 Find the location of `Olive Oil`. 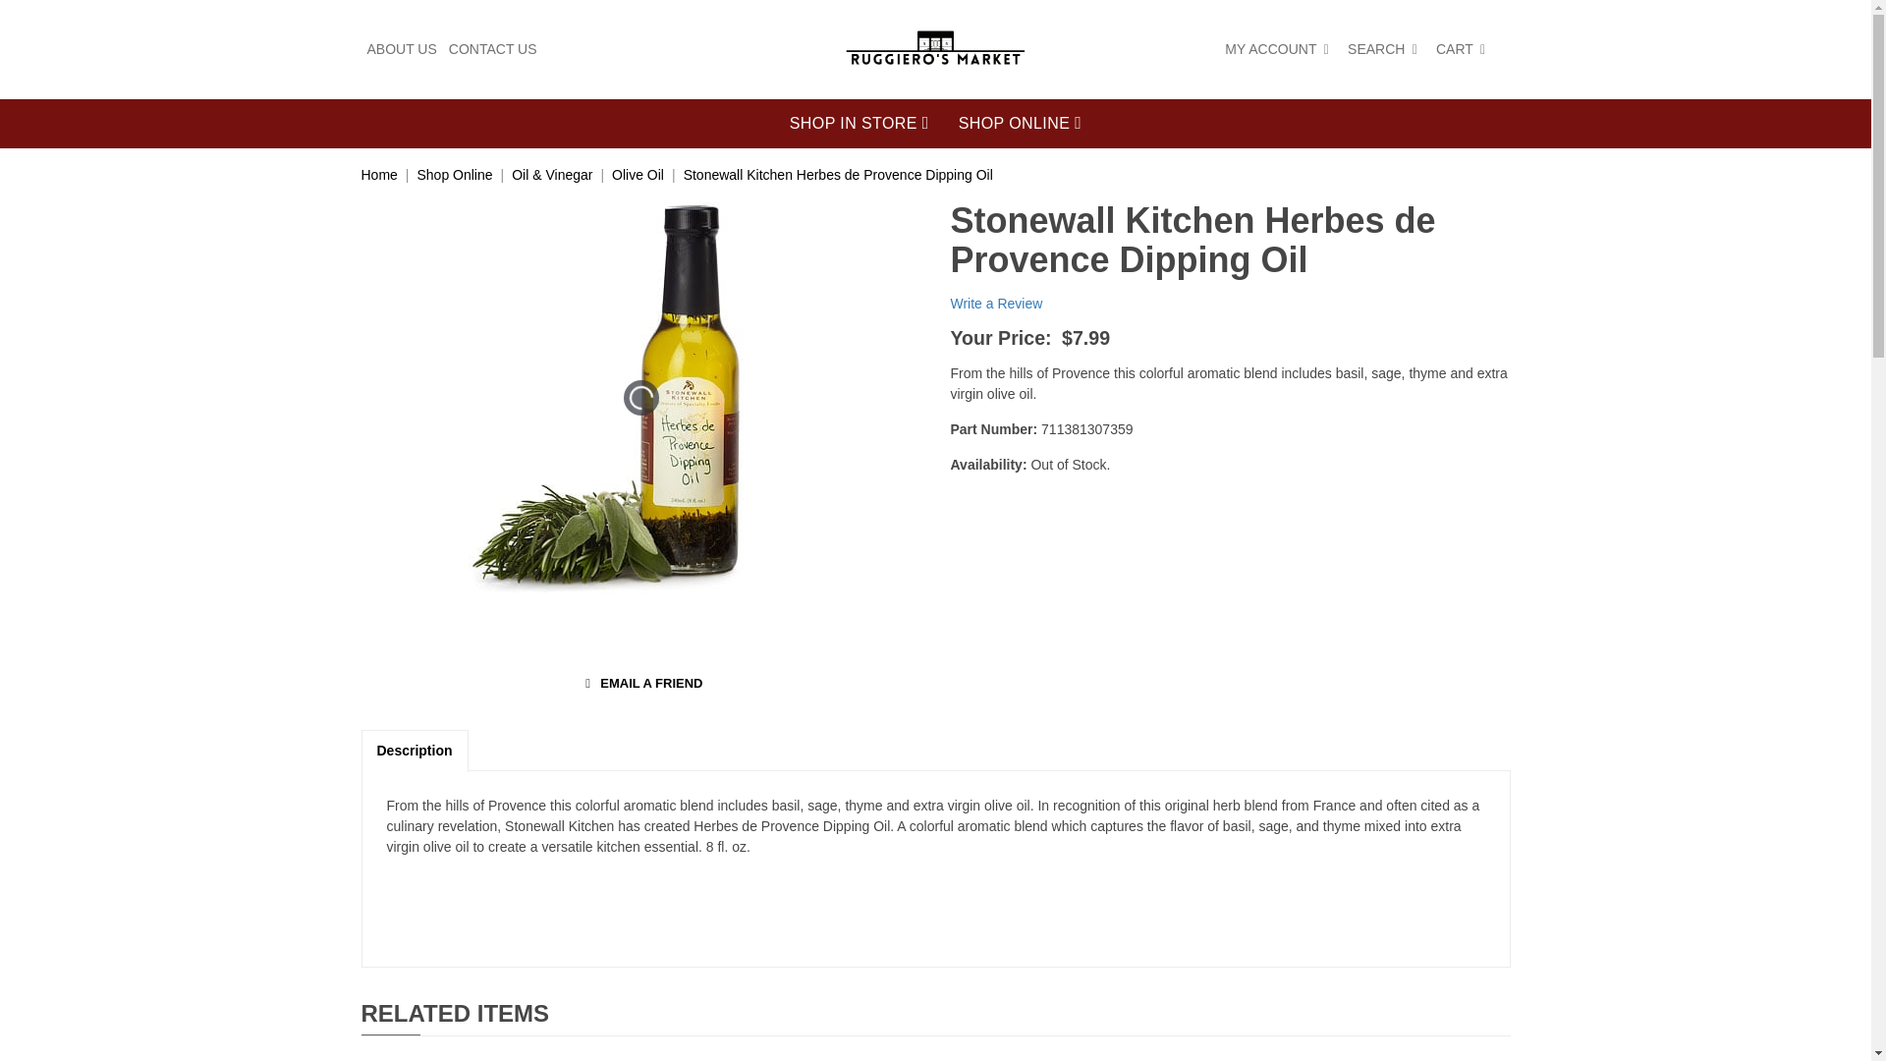

Olive Oil is located at coordinates (637, 174).